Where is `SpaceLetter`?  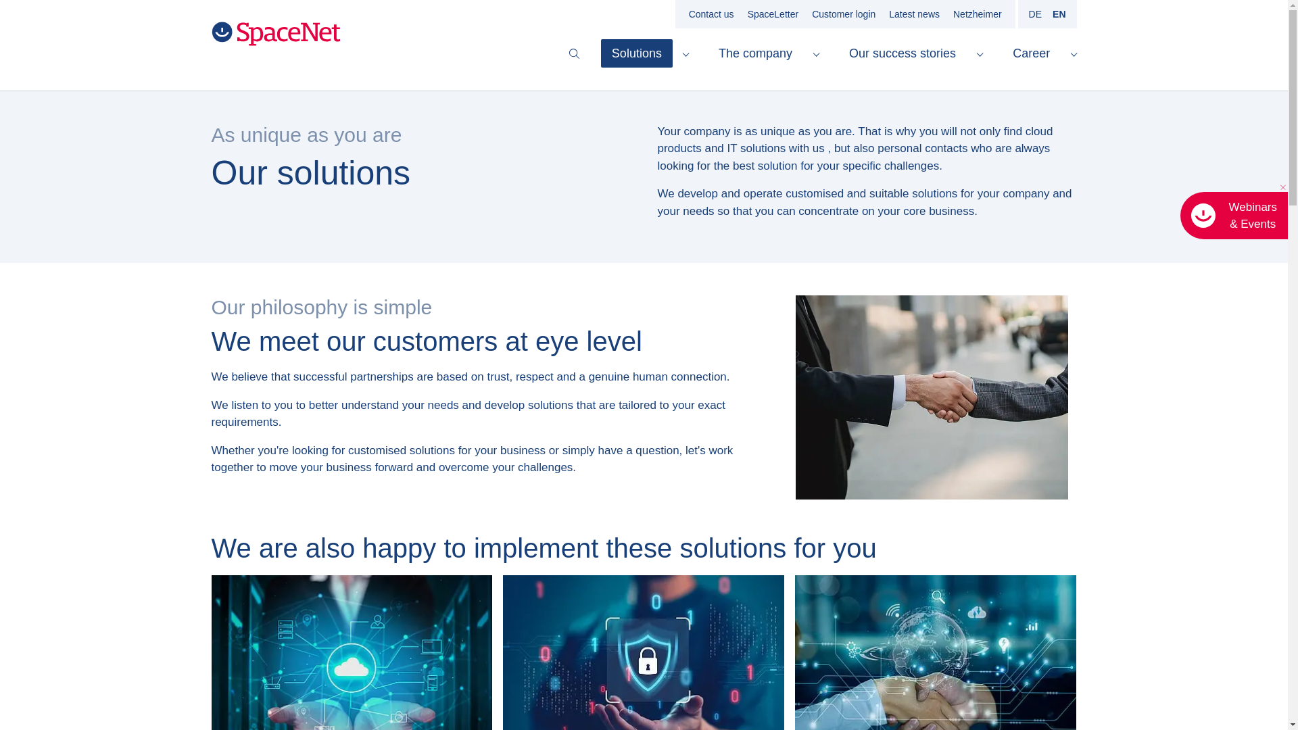
SpaceLetter is located at coordinates (773, 14).